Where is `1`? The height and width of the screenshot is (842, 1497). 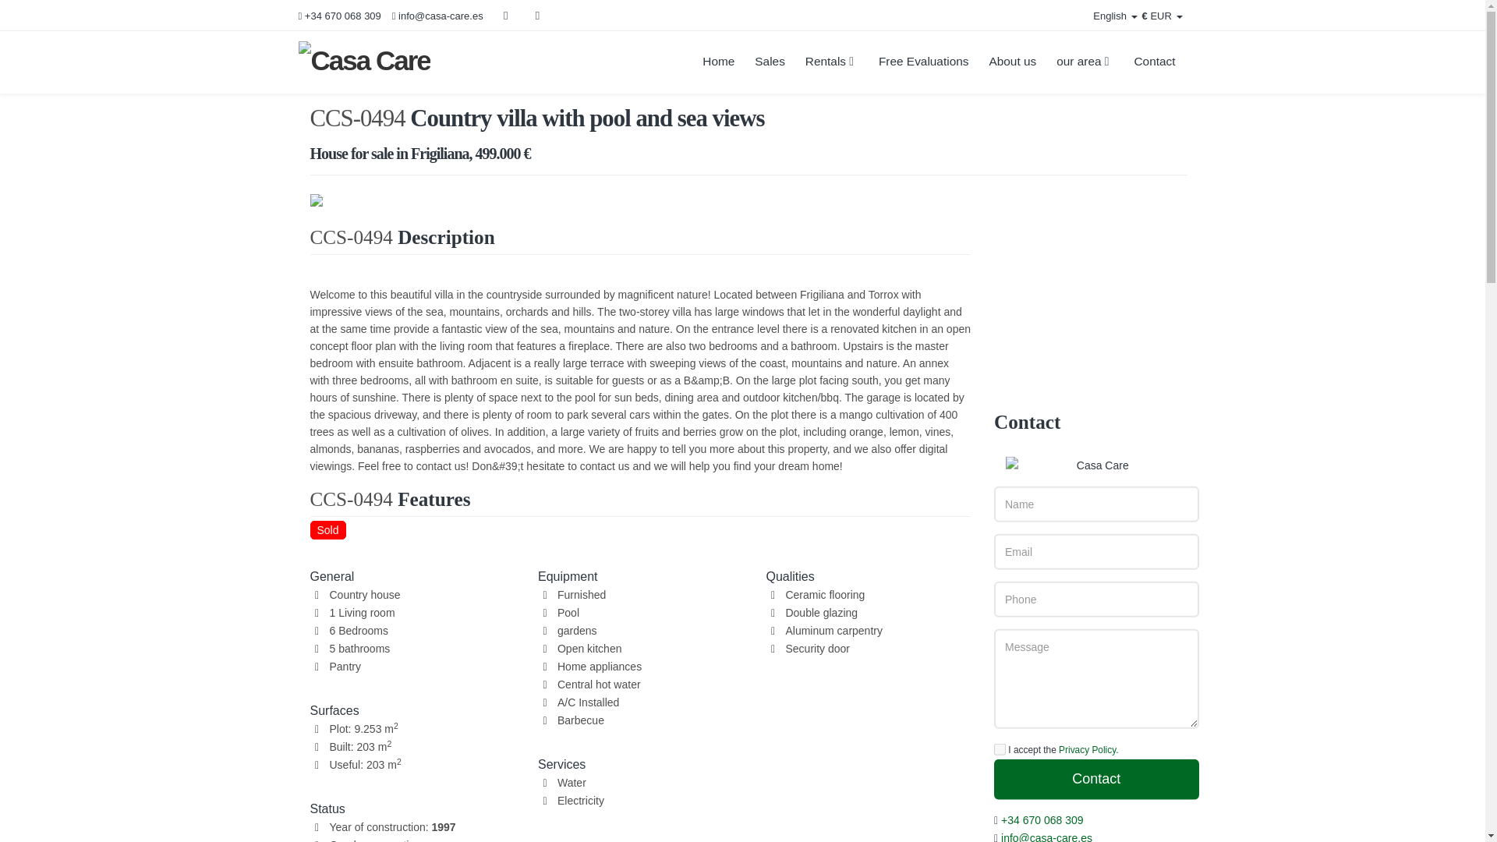
1 is located at coordinates (1000, 833).